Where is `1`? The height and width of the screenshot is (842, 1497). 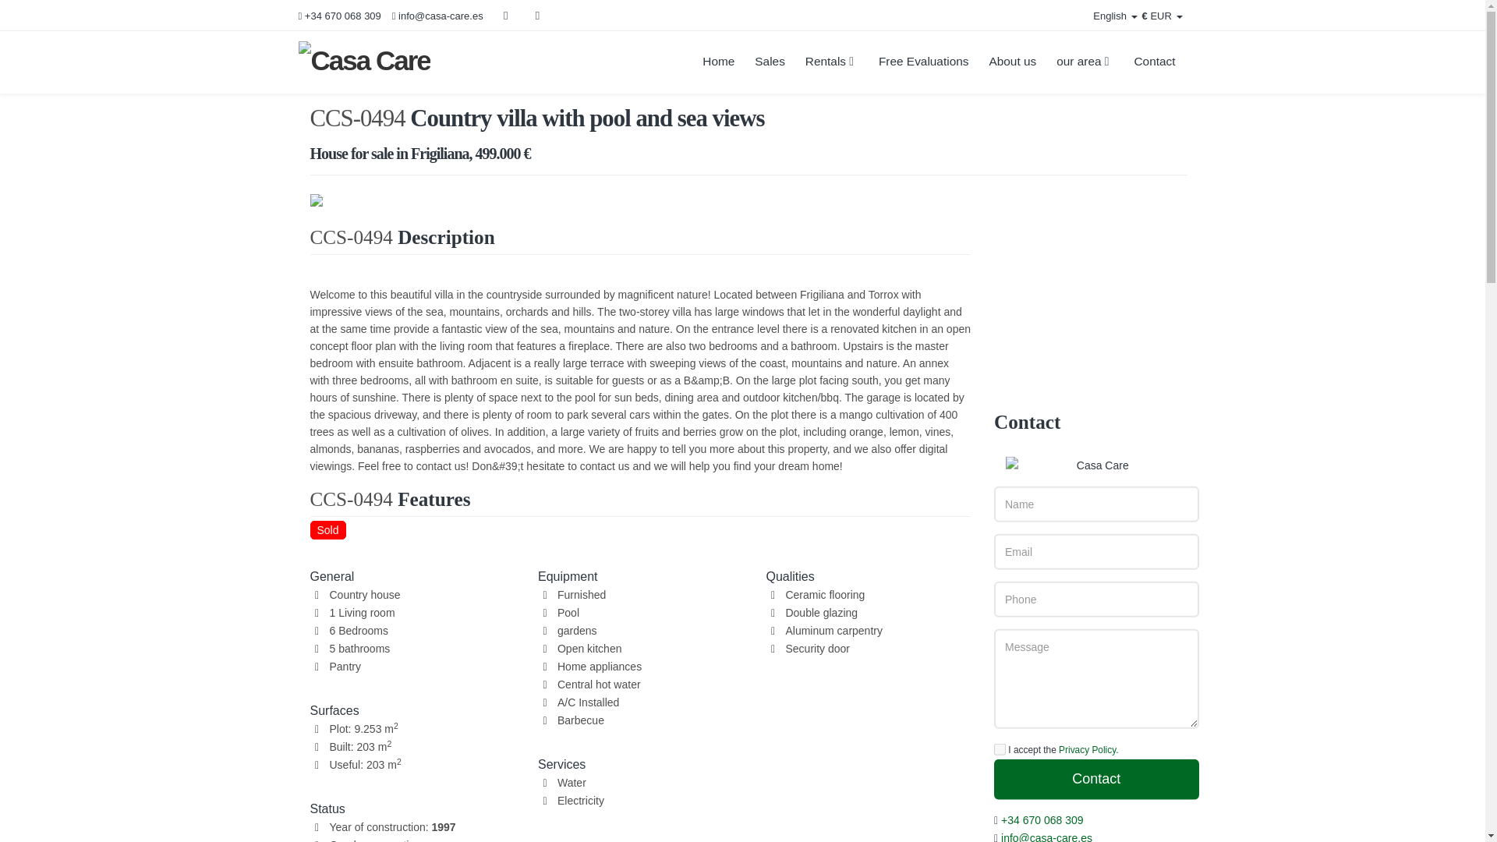
1 is located at coordinates (1000, 833).